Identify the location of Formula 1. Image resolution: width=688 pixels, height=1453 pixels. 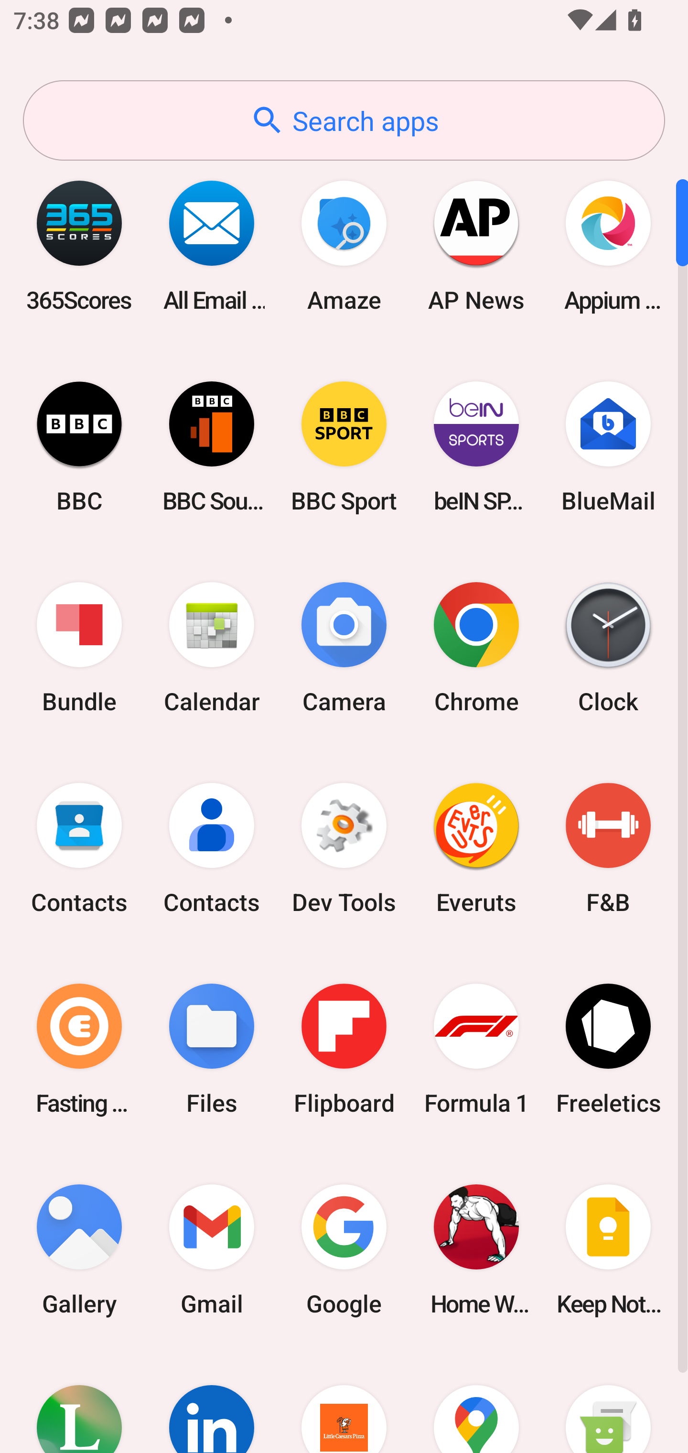
(476, 1049).